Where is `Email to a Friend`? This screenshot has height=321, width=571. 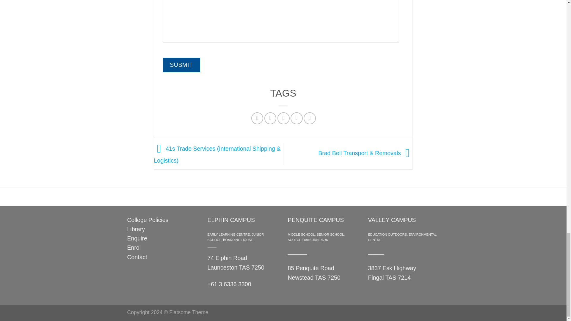 Email to a Friend is located at coordinates (283, 118).